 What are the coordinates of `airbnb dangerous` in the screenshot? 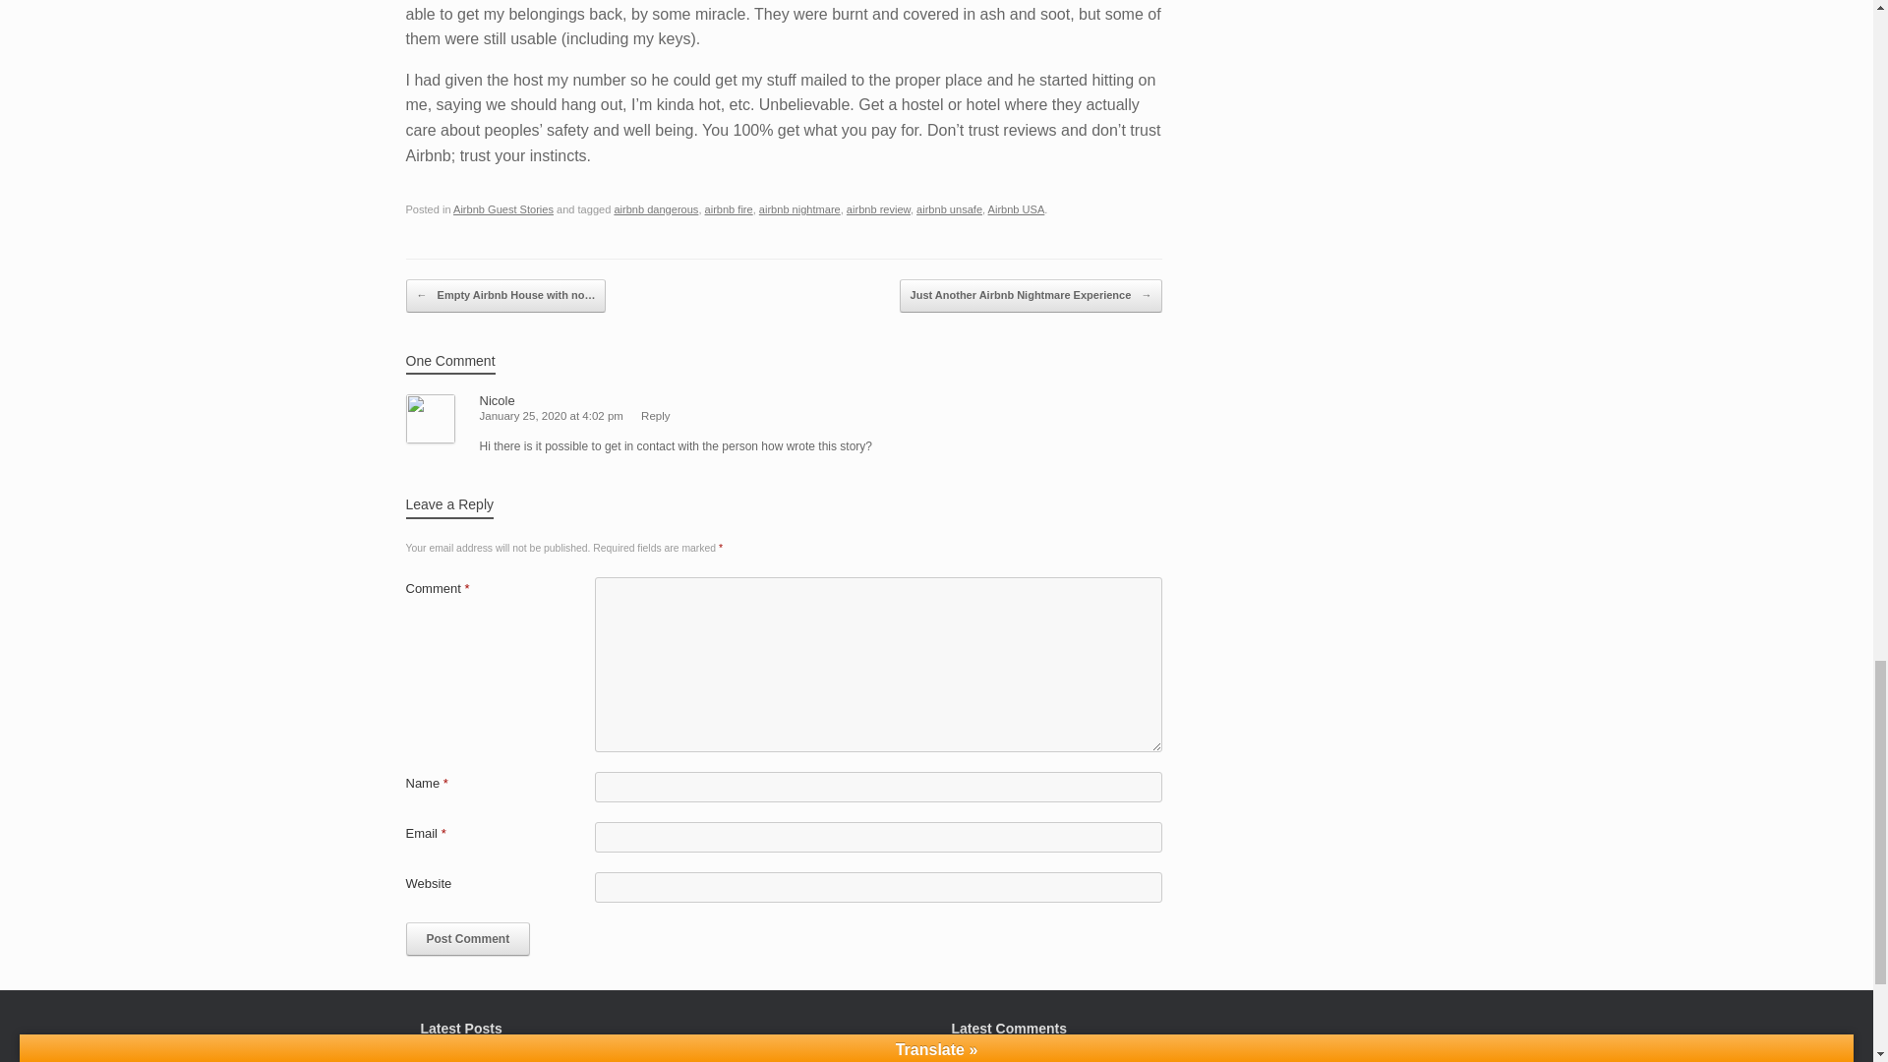 It's located at (656, 209).